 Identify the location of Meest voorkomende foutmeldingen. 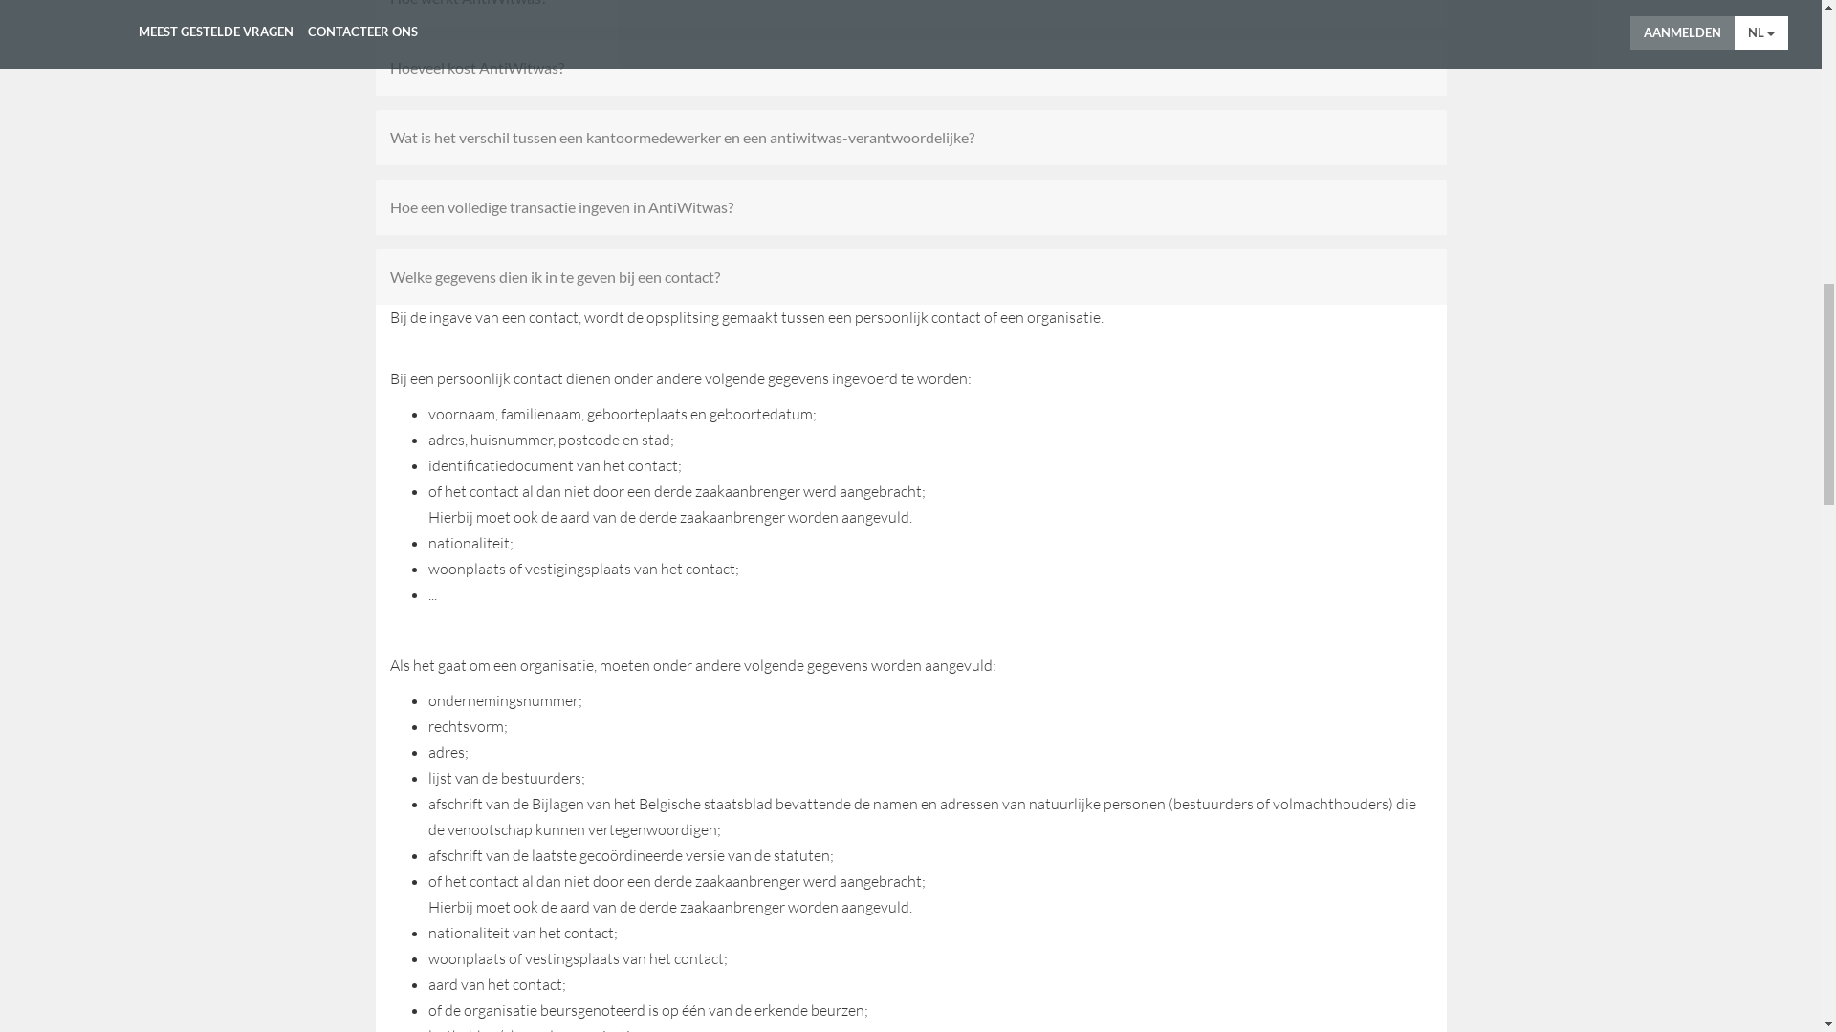
(931, 489).